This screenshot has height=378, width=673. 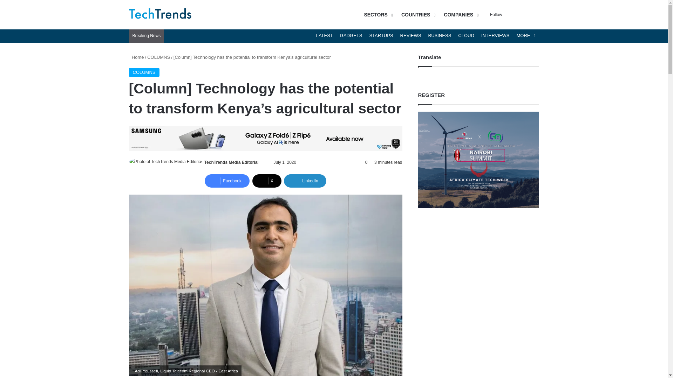 What do you see at coordinates (227, 181) in the screenshot?
I see `Facebook` at bounding box center [227, 181].